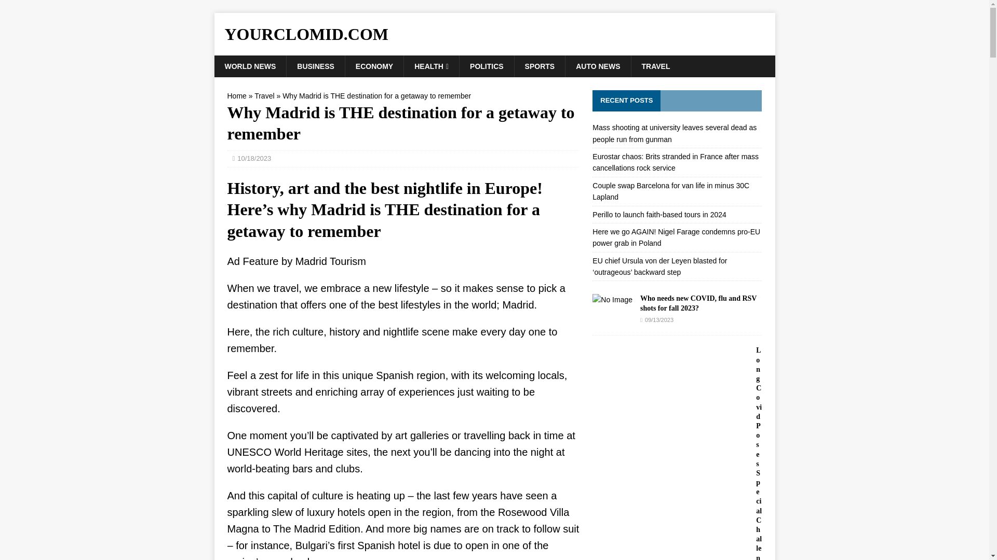 The height and width of the screenshot is (560, 997). I want to click on Who needs new COVID, flu and RSV shots for fall 2023?, so click(612, 300).